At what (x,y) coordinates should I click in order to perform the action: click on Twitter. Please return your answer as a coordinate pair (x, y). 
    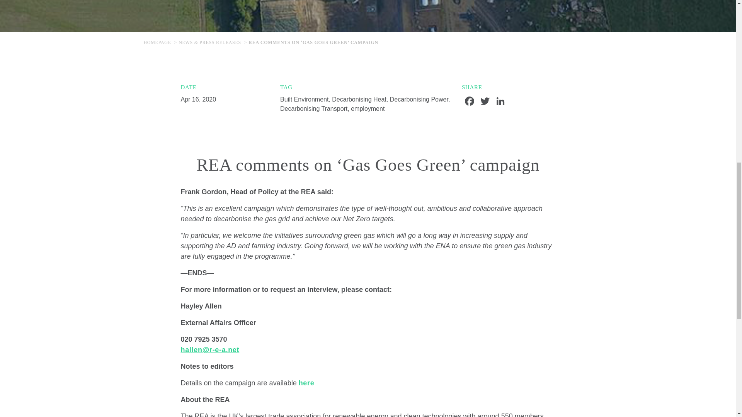
    Looking at the image, I should click on (485, 102).